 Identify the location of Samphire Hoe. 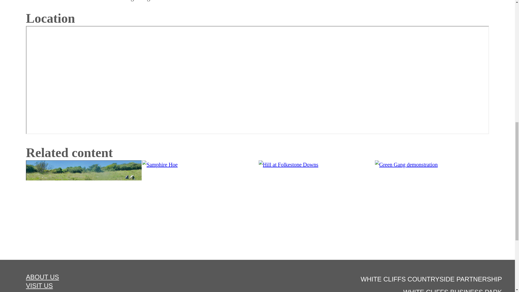
(200, 203).